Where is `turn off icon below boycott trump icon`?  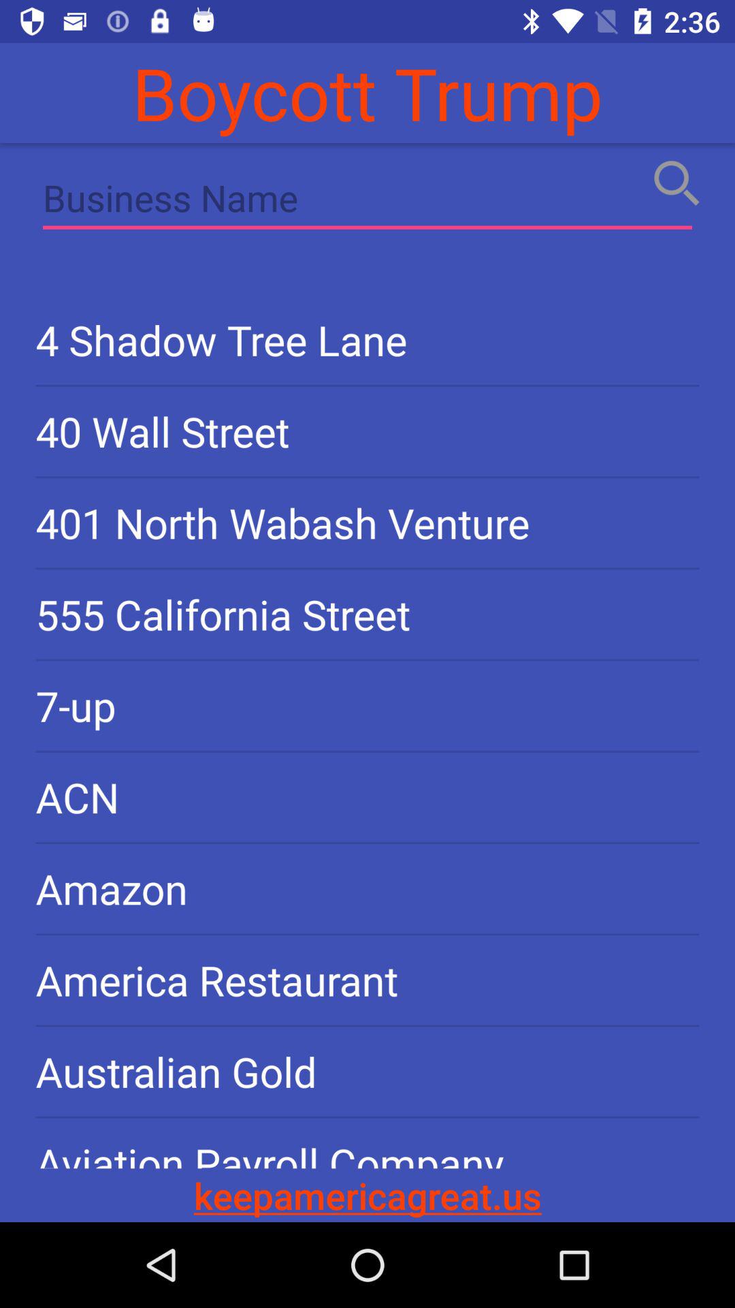
turn off icon below boycott trump icon is located at coordinates (367, 201).